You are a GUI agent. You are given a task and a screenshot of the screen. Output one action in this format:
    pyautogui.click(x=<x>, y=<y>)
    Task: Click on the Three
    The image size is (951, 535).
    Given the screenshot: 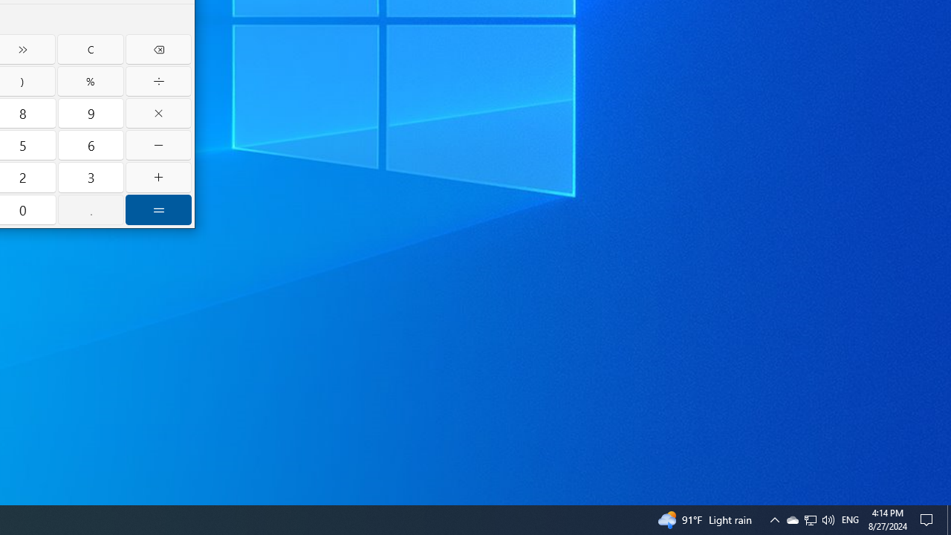 What is the action you would take?
    pyautogui.click(x=91, y=177)
    